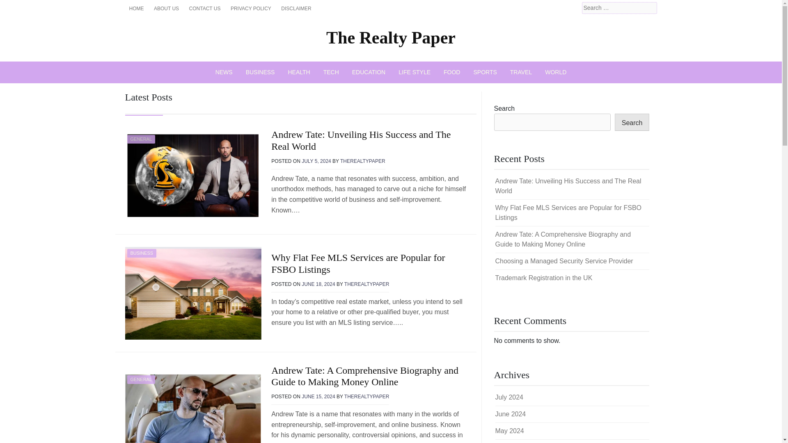  Describe the element at coordinates (141, 379) in the screenshot. I see `GENERAL` at that location.